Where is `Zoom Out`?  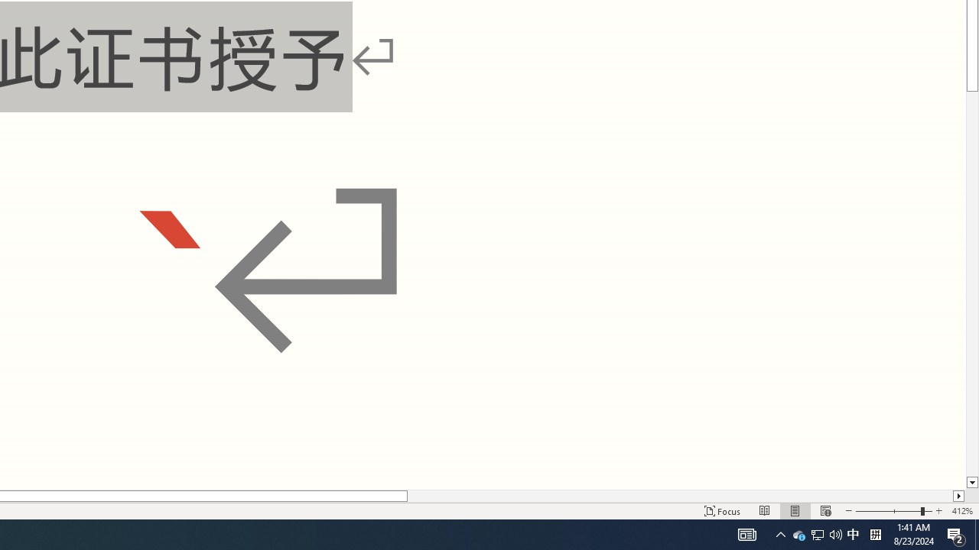 Zoom Out is located at coordinates (888, 510).